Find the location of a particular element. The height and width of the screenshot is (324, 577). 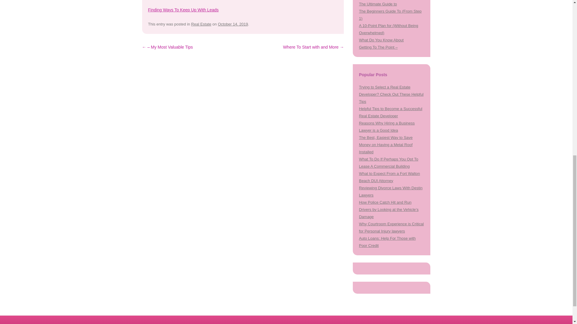

Reasons Why Hiring a Business Lawyer is a Good Idea is located at coordinates (386, 127).